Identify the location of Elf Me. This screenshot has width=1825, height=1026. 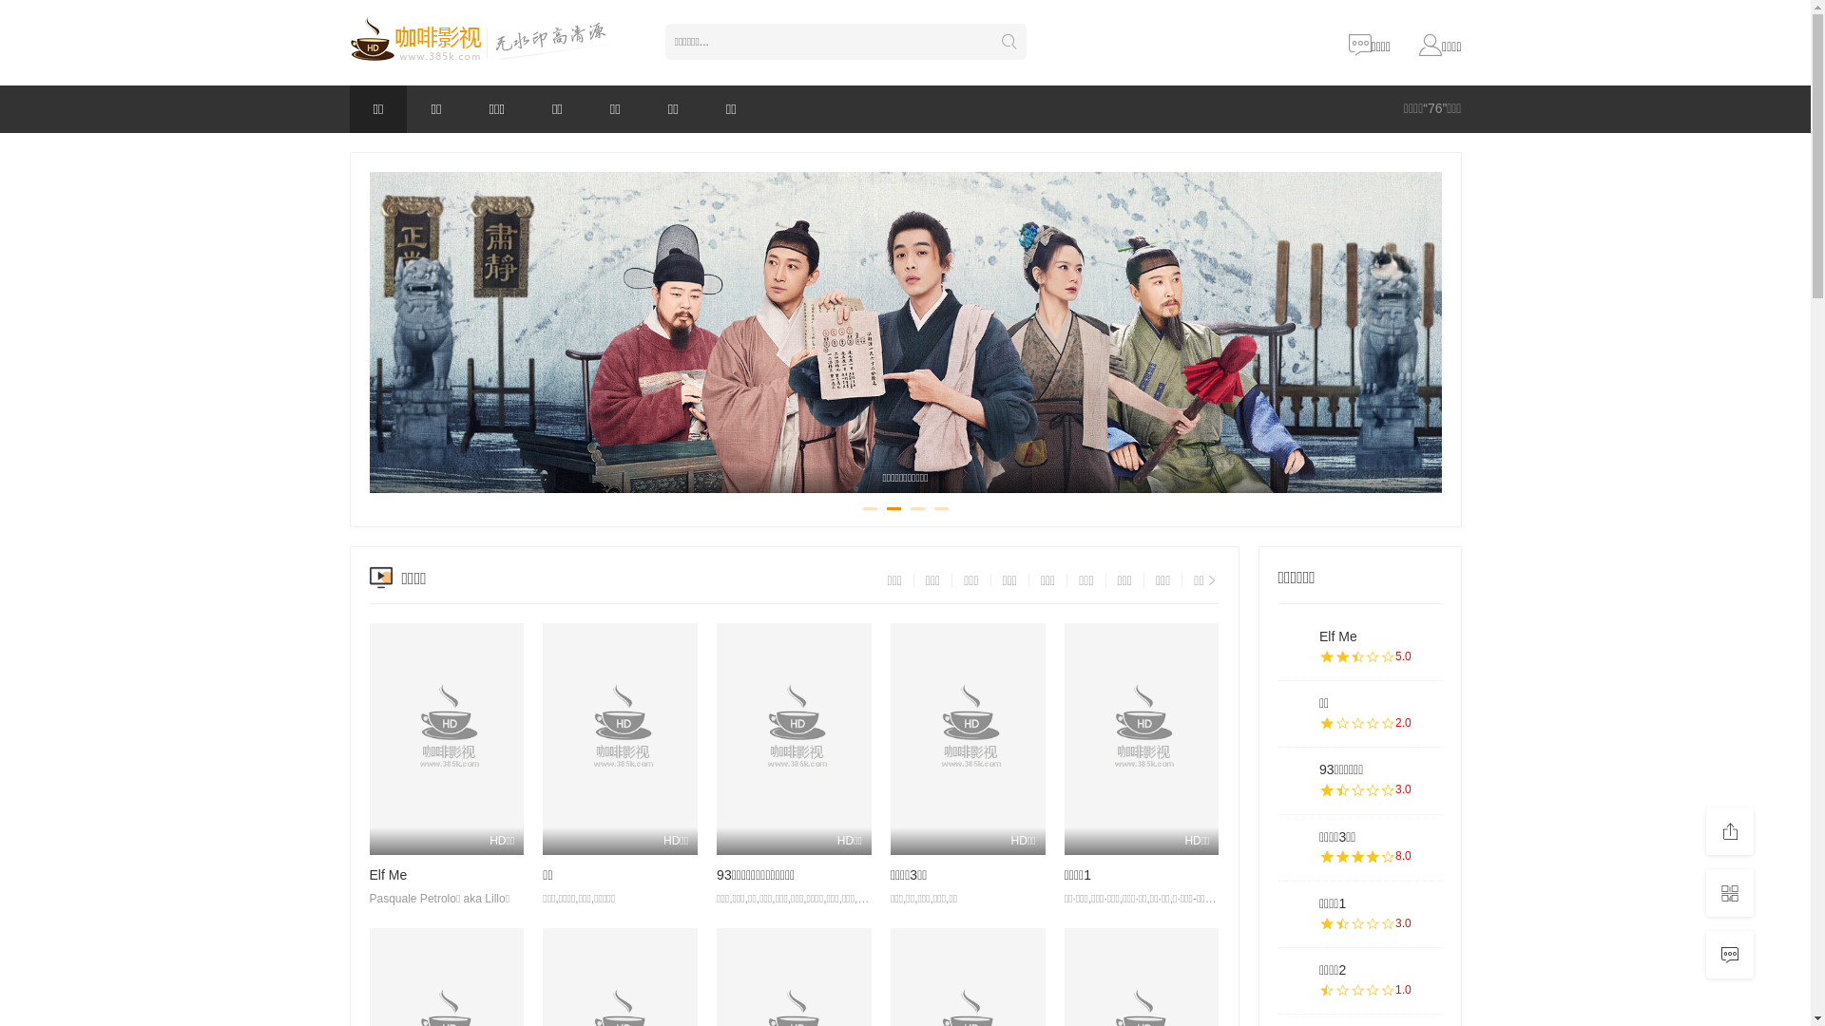
(388, 875).